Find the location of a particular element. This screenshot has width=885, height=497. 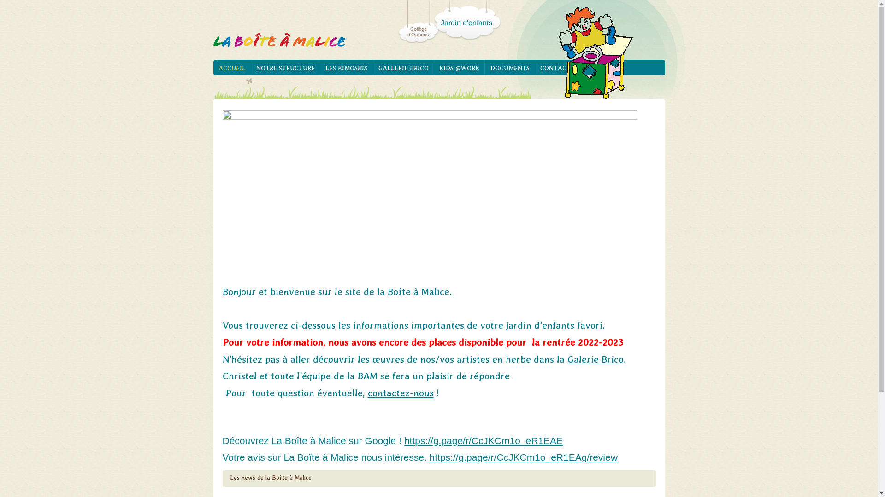

DOCUMENTS is located at coordinates (510, 68).